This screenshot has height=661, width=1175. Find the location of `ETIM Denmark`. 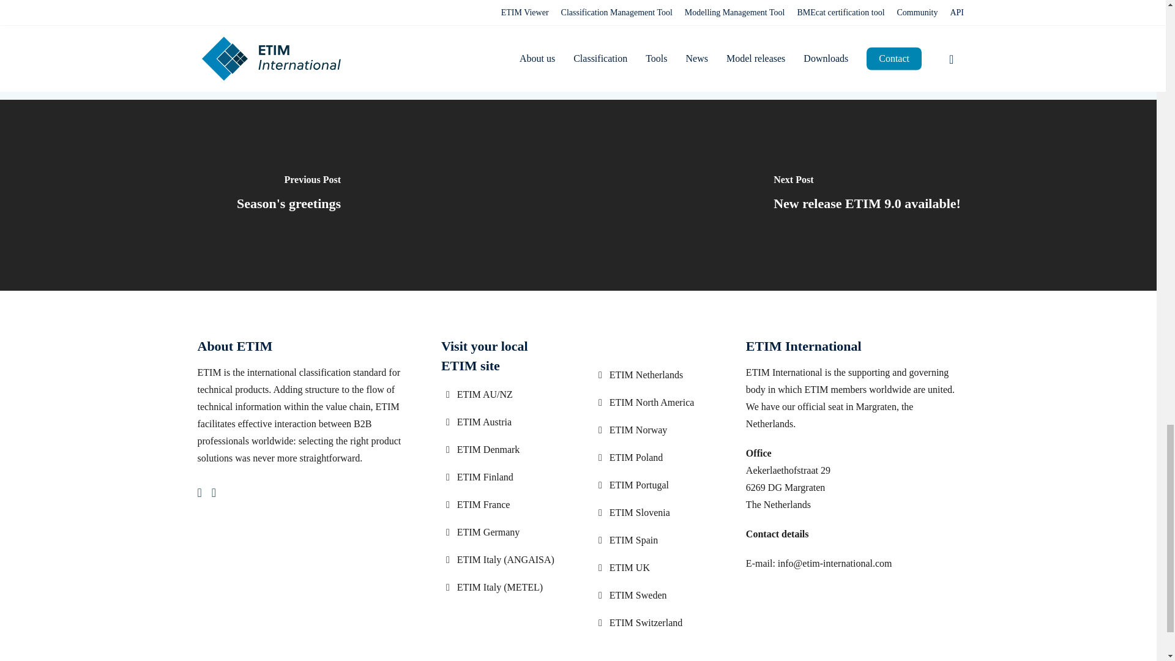

ETIM Denmark is located at coordinates (502, 450).